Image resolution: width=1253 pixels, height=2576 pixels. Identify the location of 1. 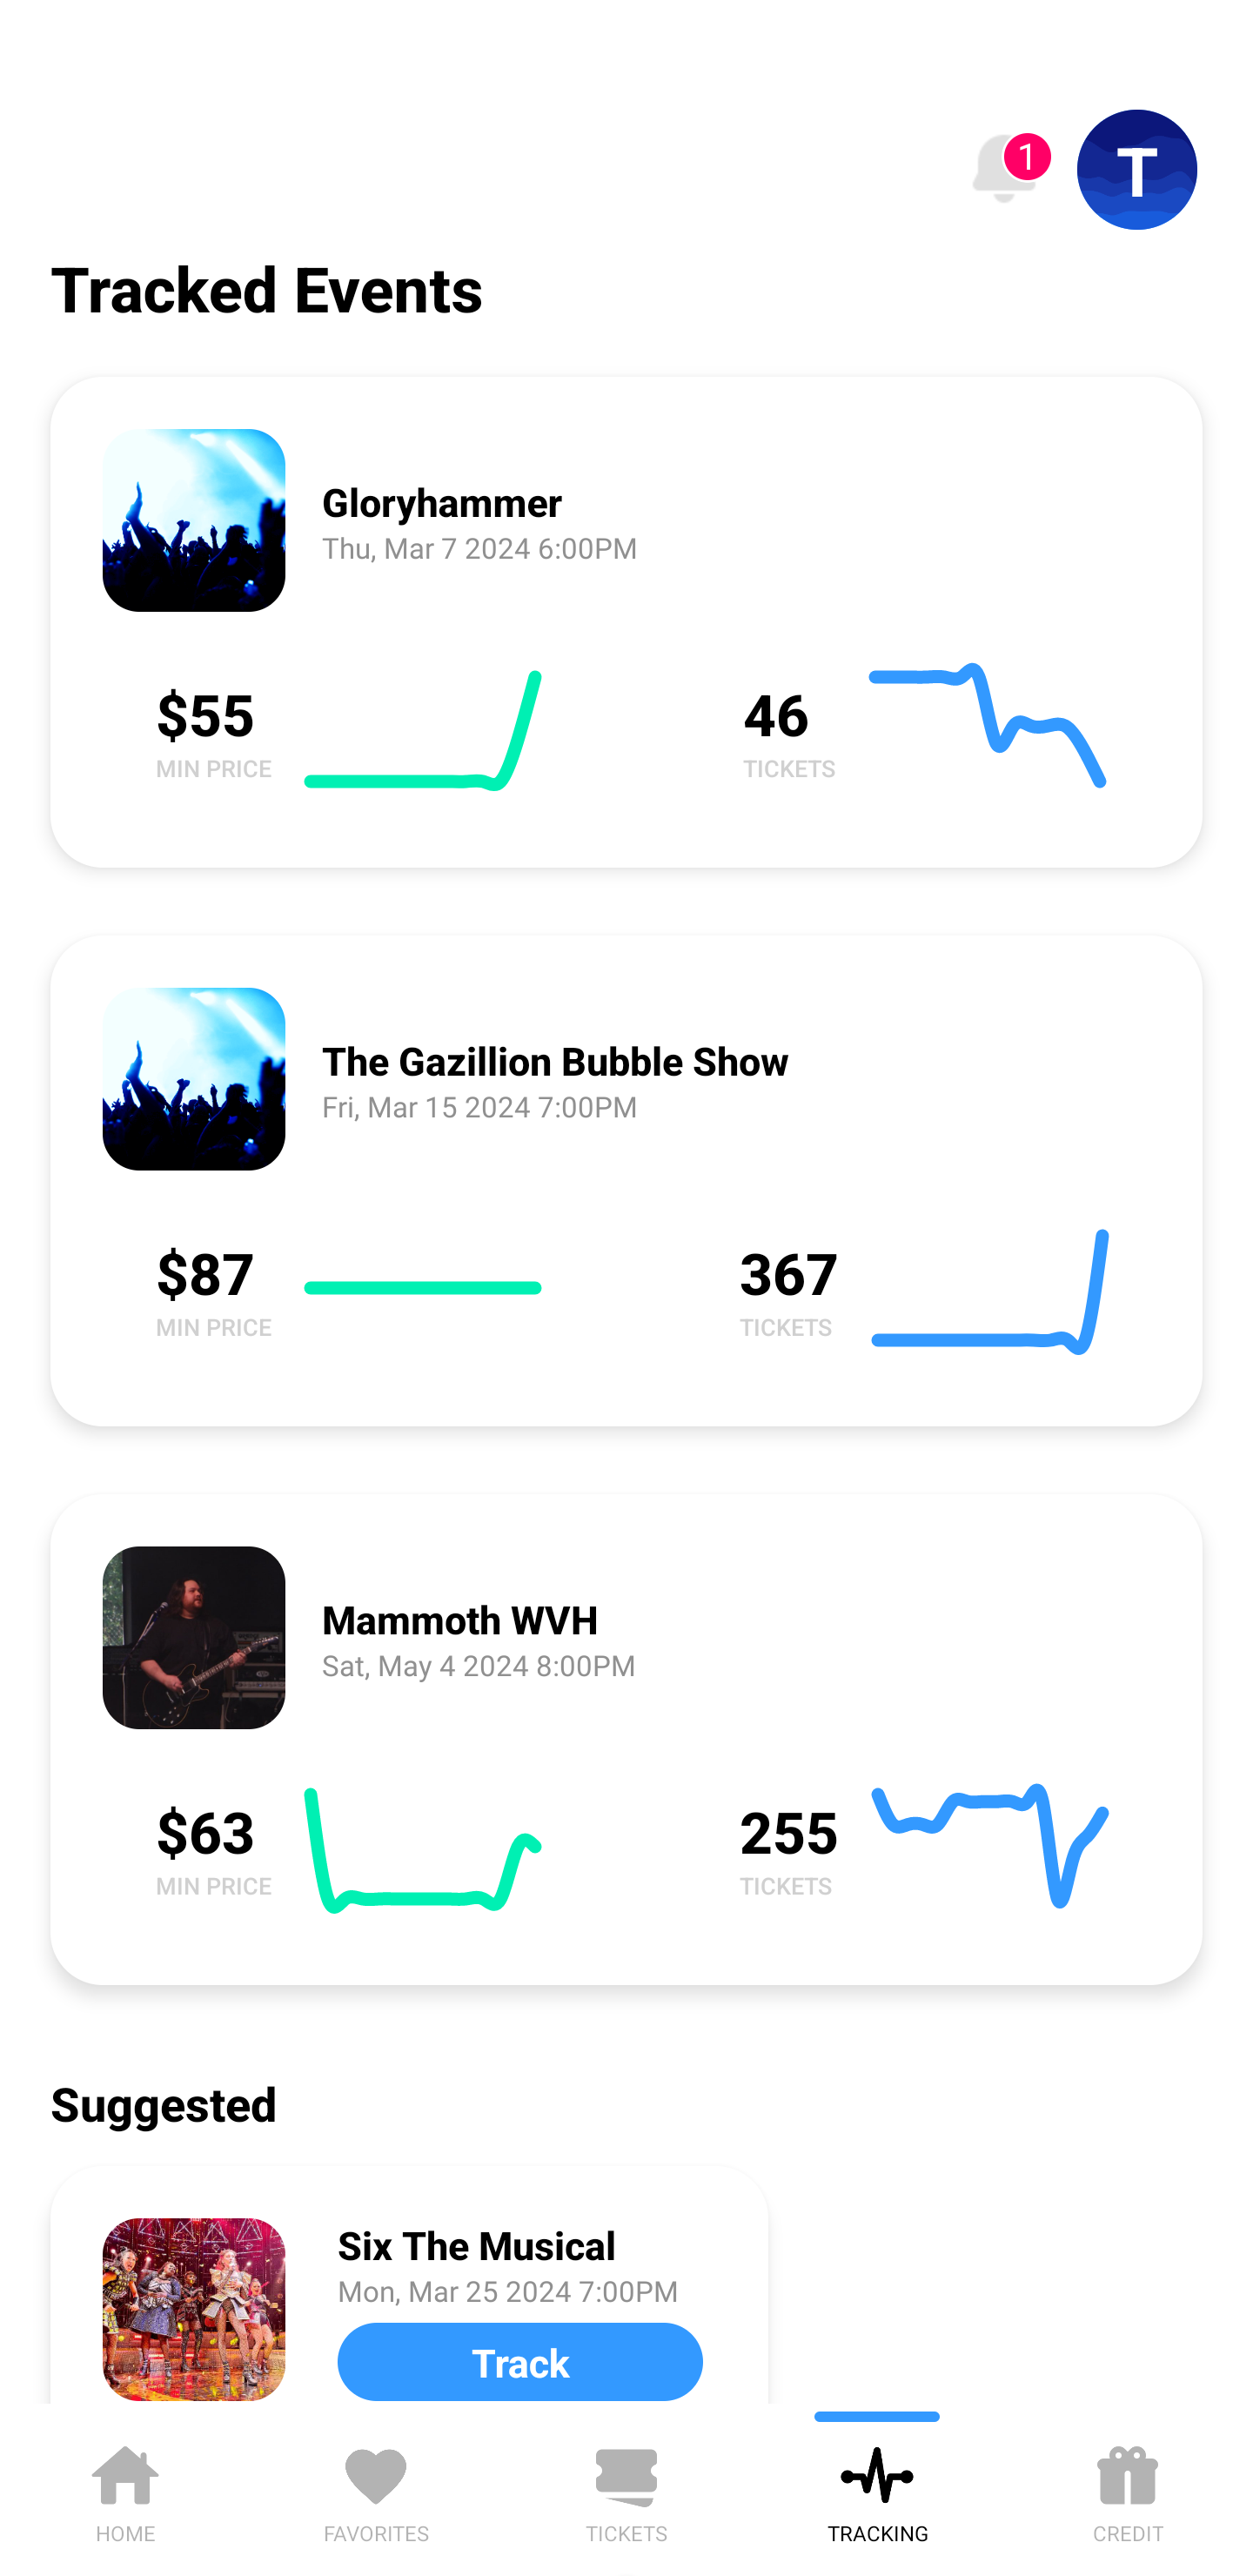
(1004, 170).